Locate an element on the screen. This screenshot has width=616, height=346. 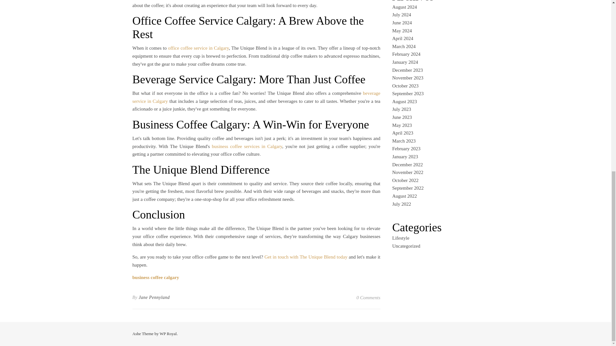
0 Comments is located at coordinates (368, 297).